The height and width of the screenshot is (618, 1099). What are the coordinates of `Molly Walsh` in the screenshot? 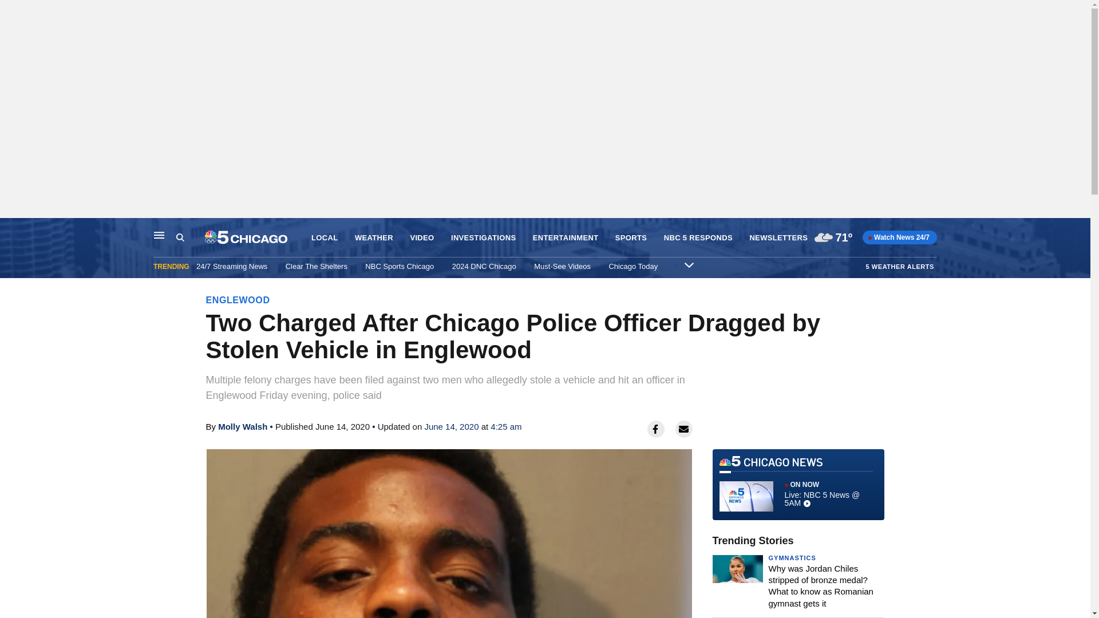 It's located at (242, 426).